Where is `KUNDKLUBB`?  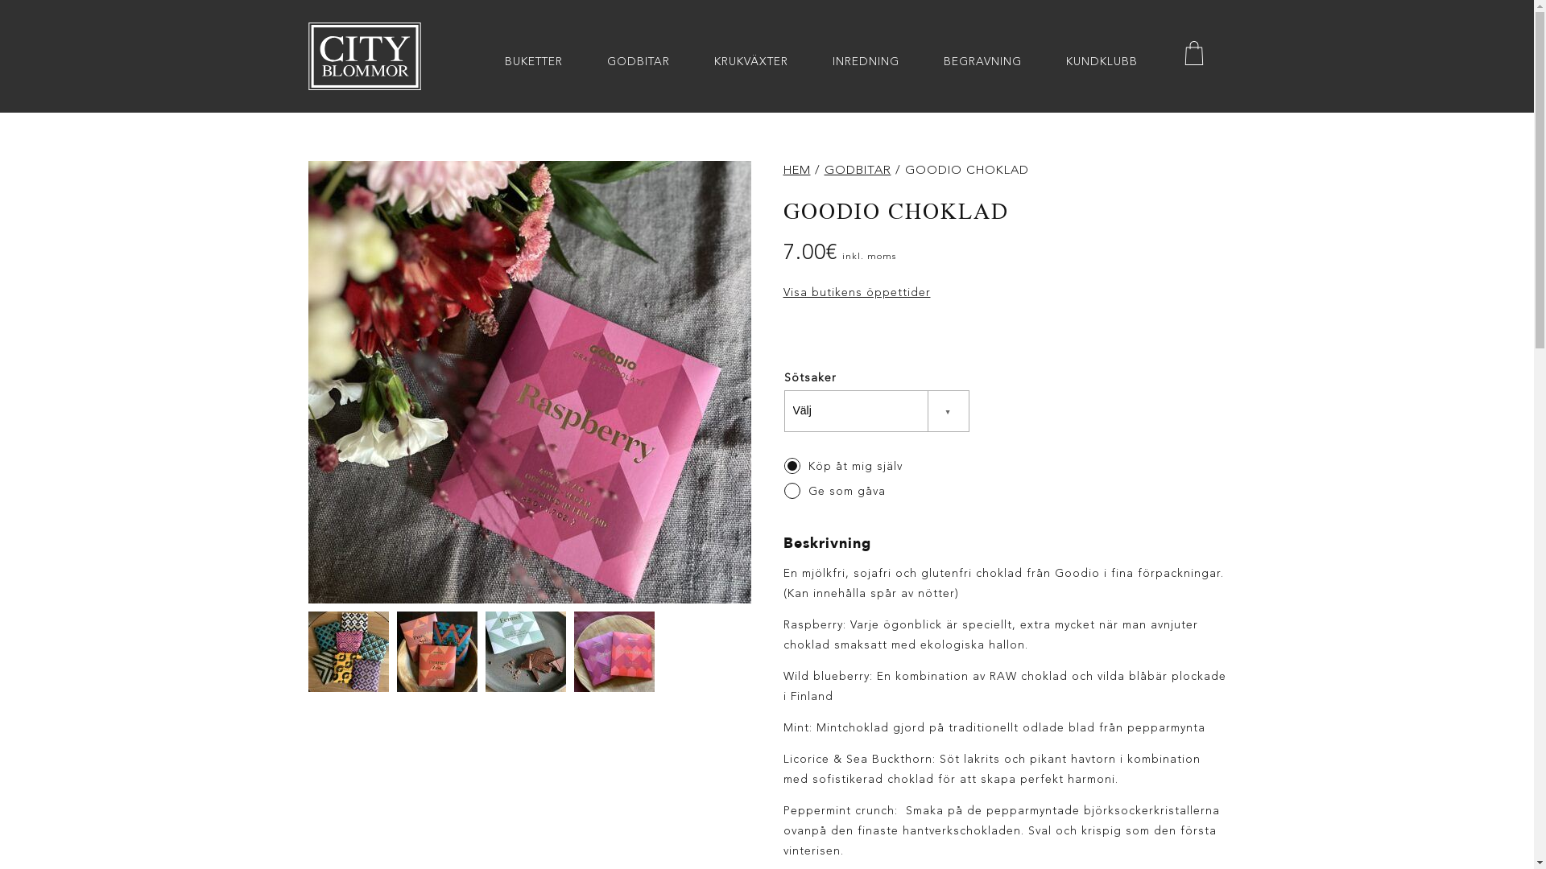 KUNDKLUBB is located at coordinates (1102, 62).